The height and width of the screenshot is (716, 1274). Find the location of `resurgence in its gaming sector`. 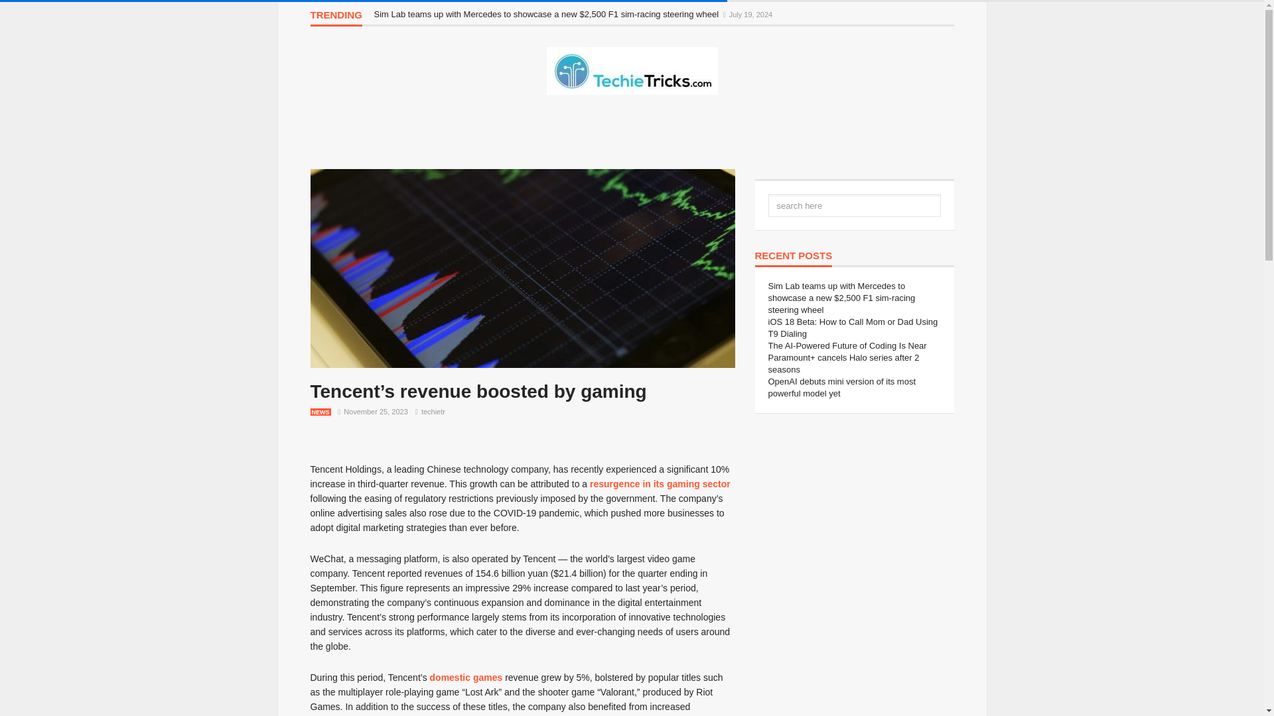

resurgence in its gaming sector is located at coordinates (660, 484).